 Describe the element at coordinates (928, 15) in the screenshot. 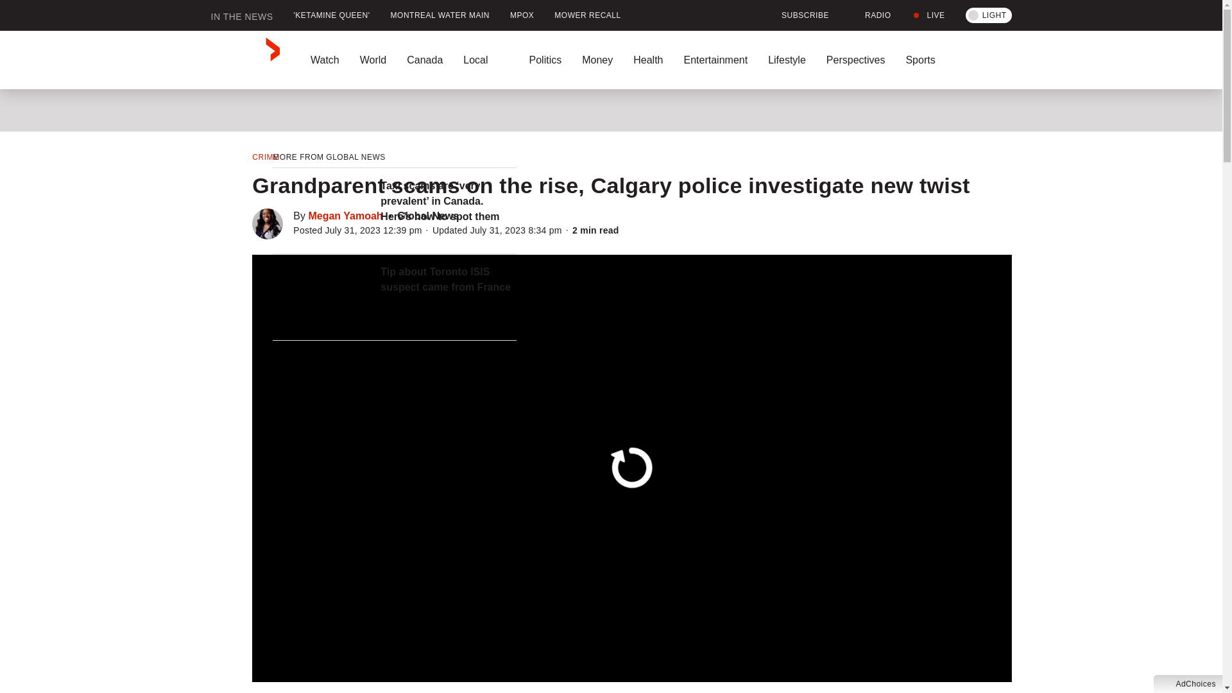

I see `LIVE` at that location.